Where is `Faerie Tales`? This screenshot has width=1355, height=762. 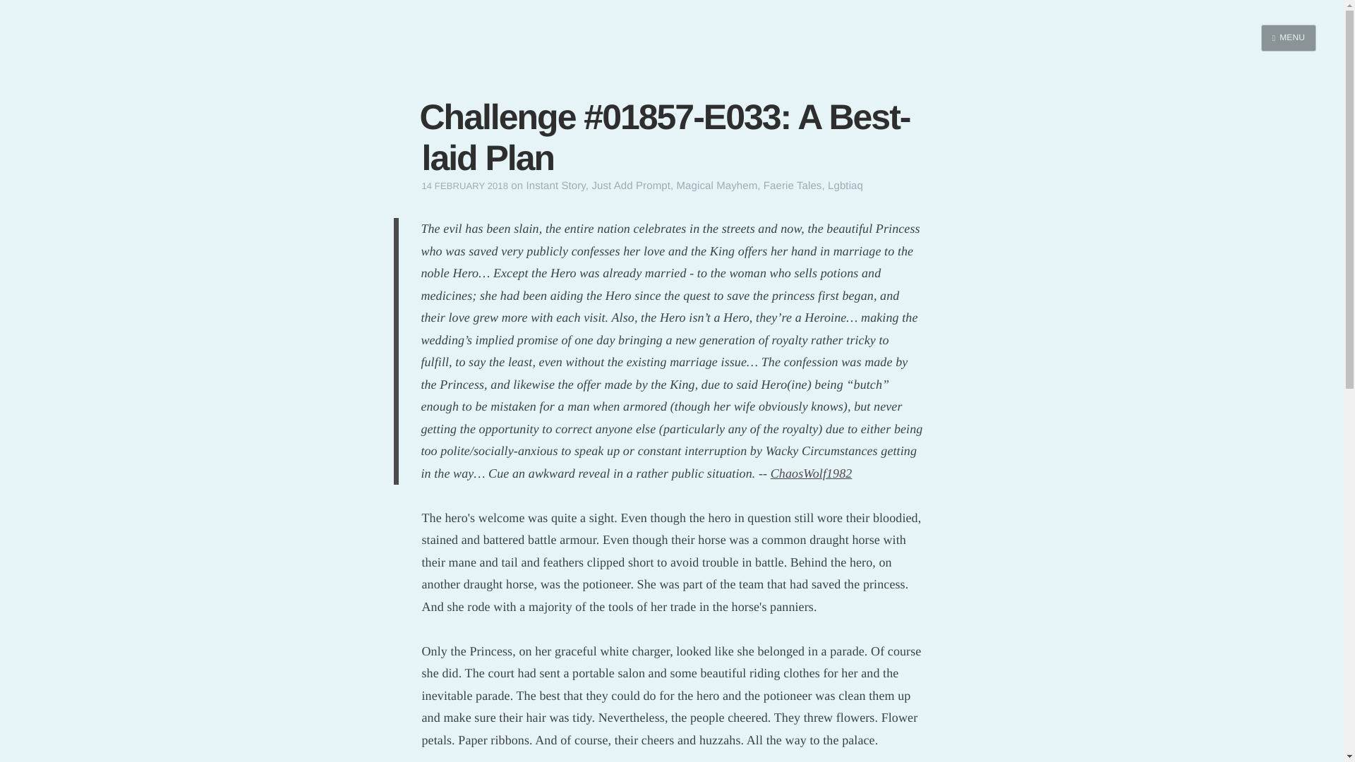 Faerie Tales is located at coordinates (793, 186).